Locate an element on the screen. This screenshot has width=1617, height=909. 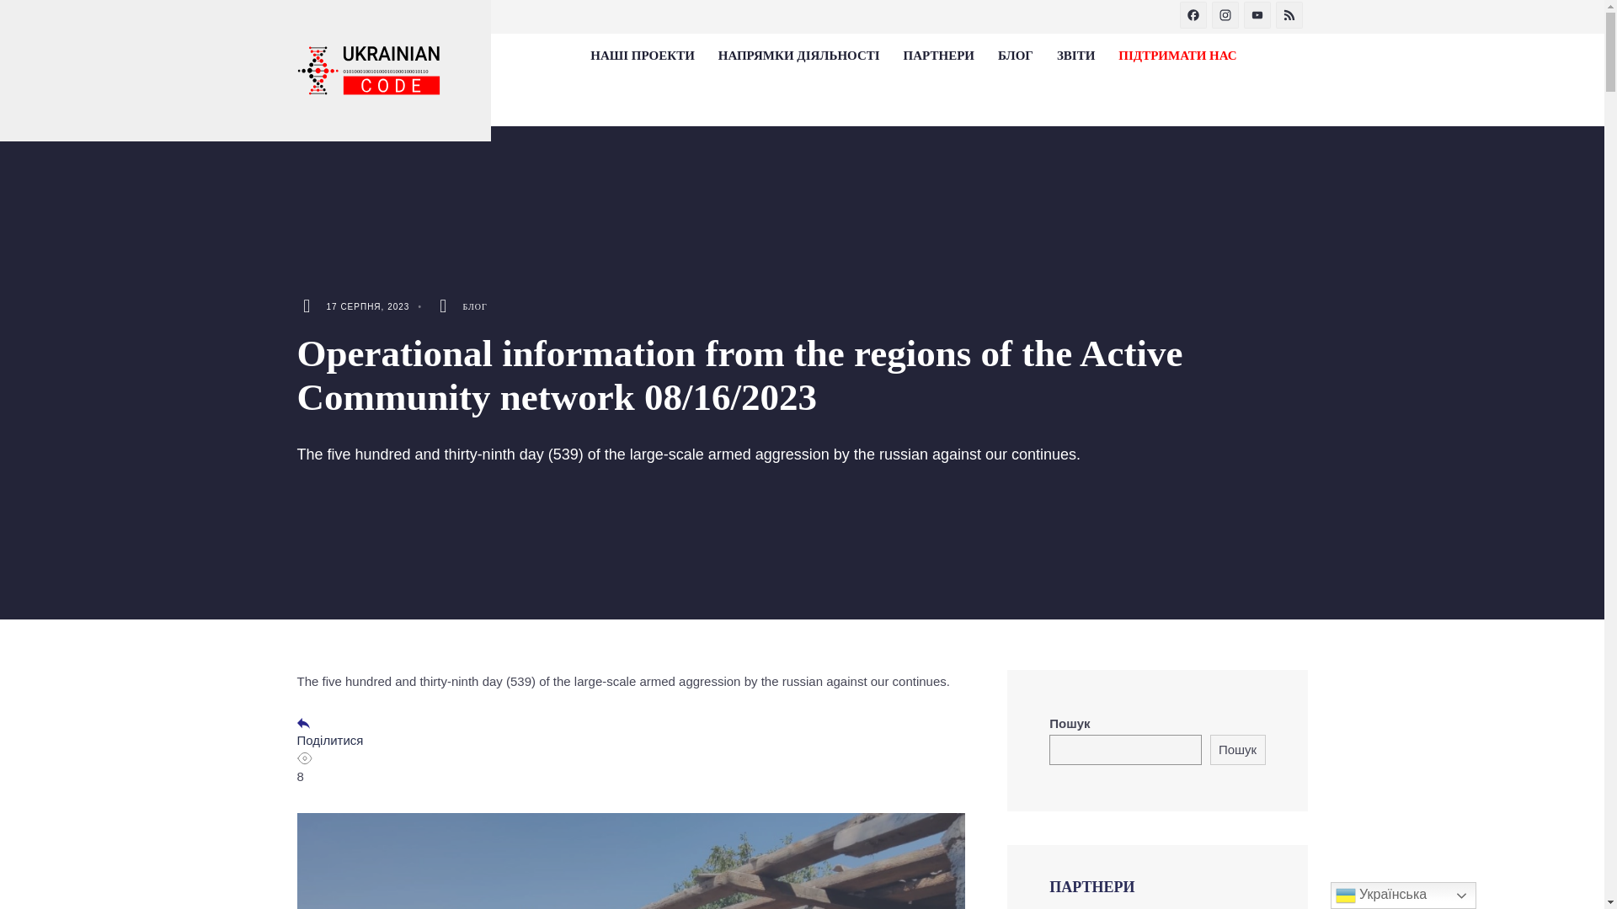
Instagram is located at coordinates (1227, 17).